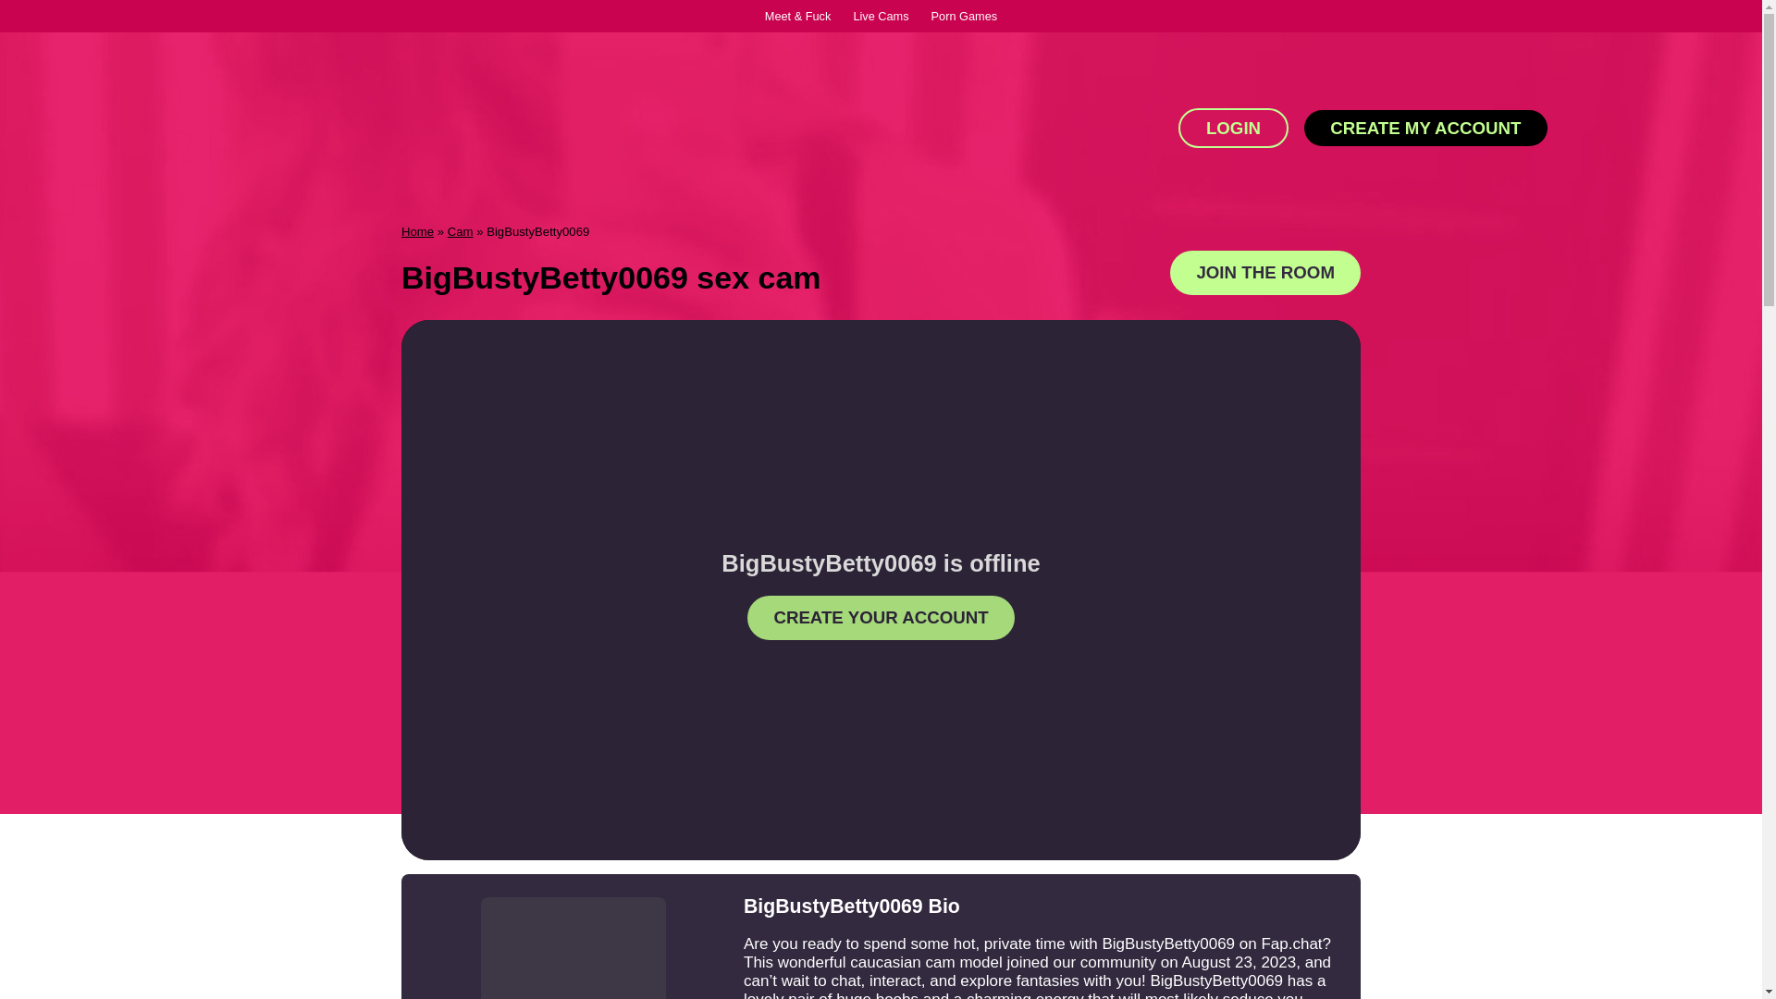 The height and width of the screenshot is (999, 1776). What do you see at coordinates (1265, 272) in the screenshot?
I see `JOIN THE ROOM` at bounding box center [1265, 272].